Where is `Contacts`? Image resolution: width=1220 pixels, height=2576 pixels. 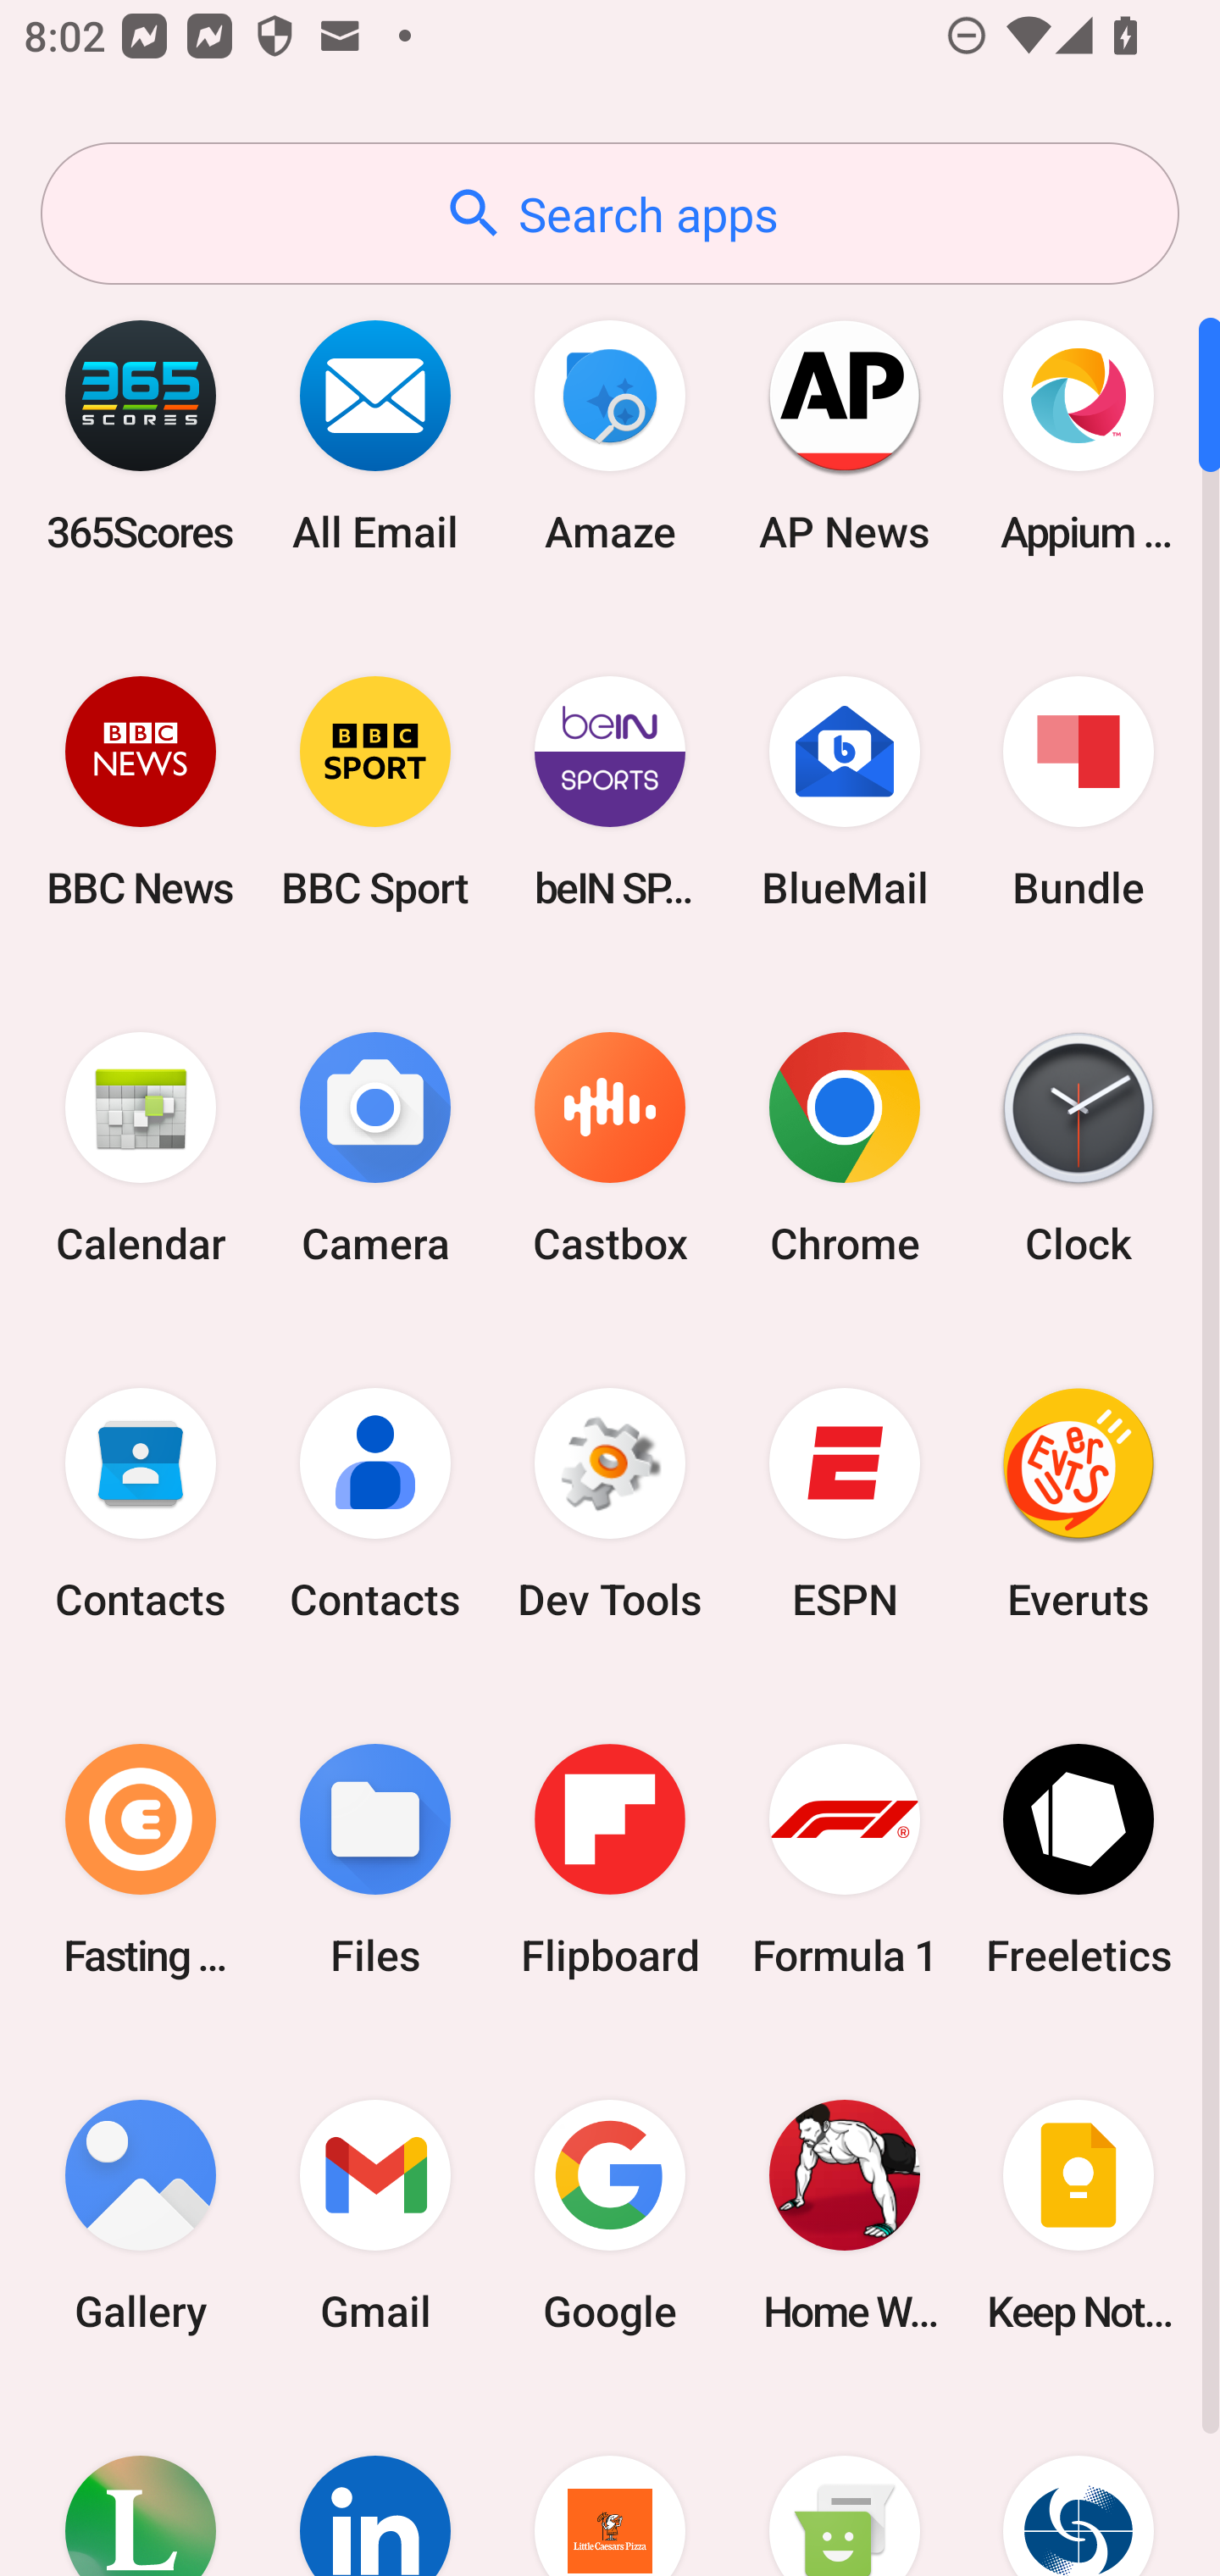 Contacts is located at coordinates (141, 1504).